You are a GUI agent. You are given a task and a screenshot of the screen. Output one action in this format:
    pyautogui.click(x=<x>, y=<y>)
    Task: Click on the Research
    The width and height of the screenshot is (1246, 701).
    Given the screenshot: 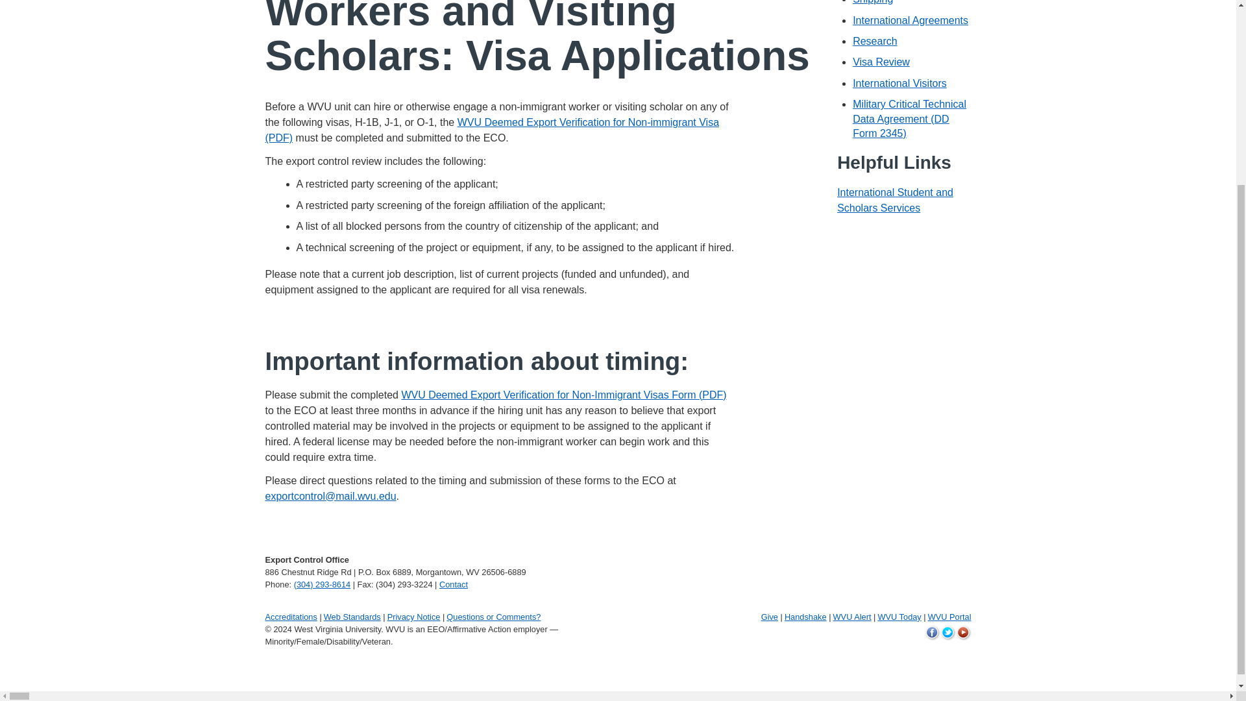 What is the action you would take?
    pyautogui.click(x=875, y=42)
    